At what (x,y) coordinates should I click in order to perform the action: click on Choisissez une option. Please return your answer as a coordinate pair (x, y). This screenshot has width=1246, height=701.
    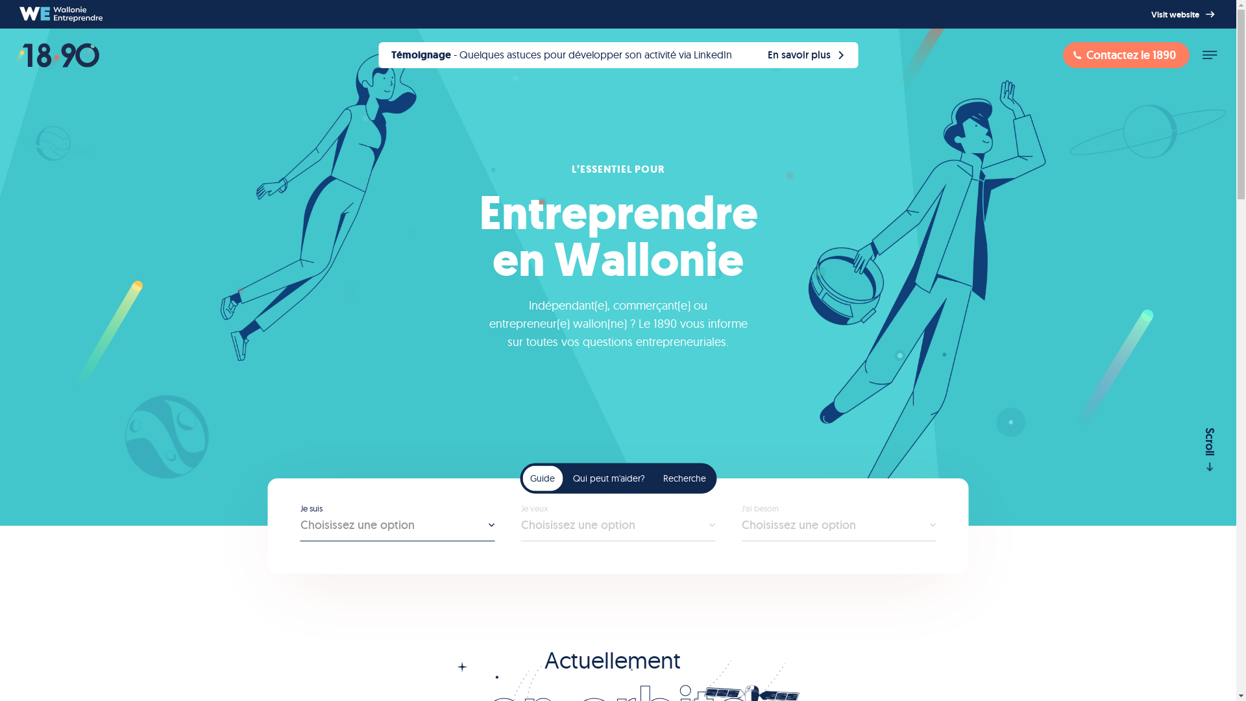
    Looking at the image, I should click on (838, 530).